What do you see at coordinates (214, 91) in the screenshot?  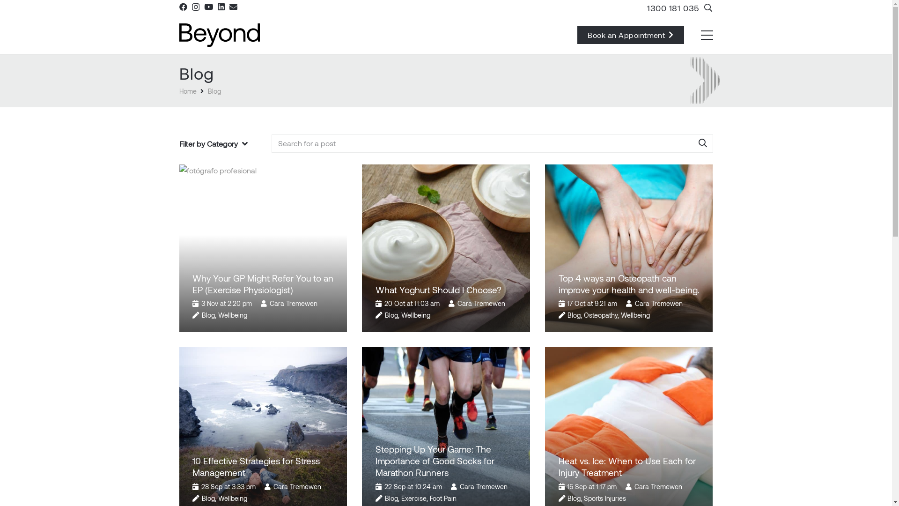 I see `Blog` at bounding box center [214, 91].